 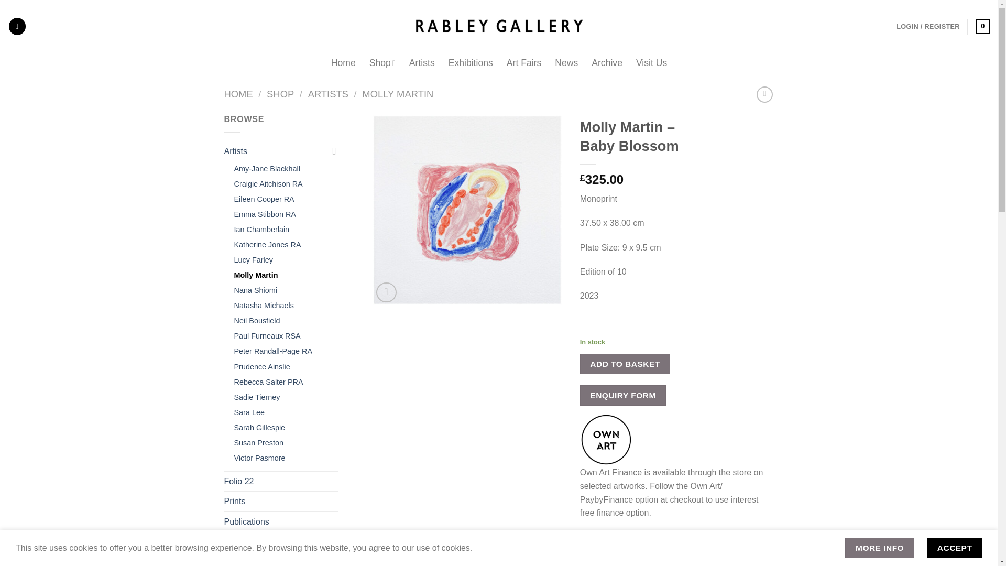 I want to click on Shop, so click(x=382, y=63).